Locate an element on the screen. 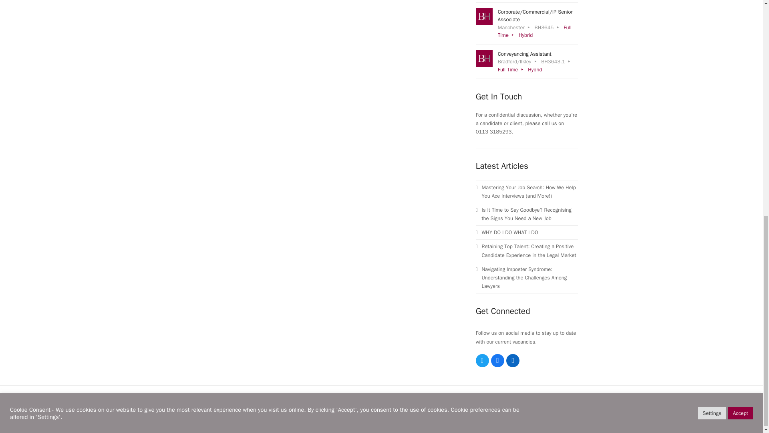  Facebook is located at coordinates (497, 360).